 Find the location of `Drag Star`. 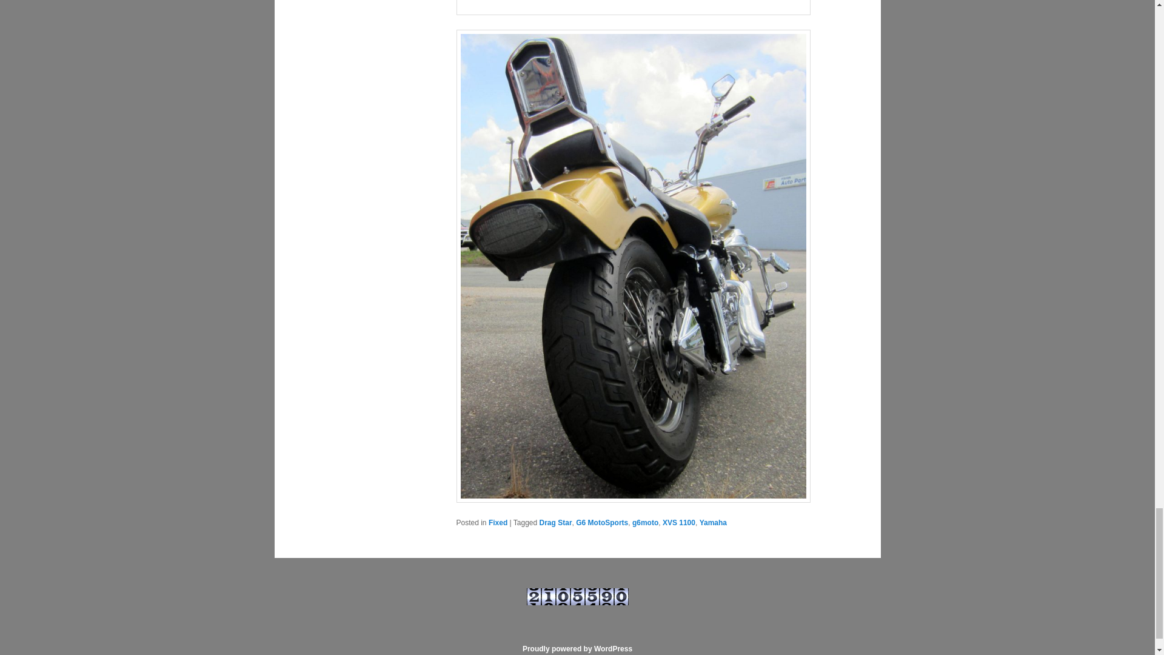

Drag Star is located at coordinates (556, 523).